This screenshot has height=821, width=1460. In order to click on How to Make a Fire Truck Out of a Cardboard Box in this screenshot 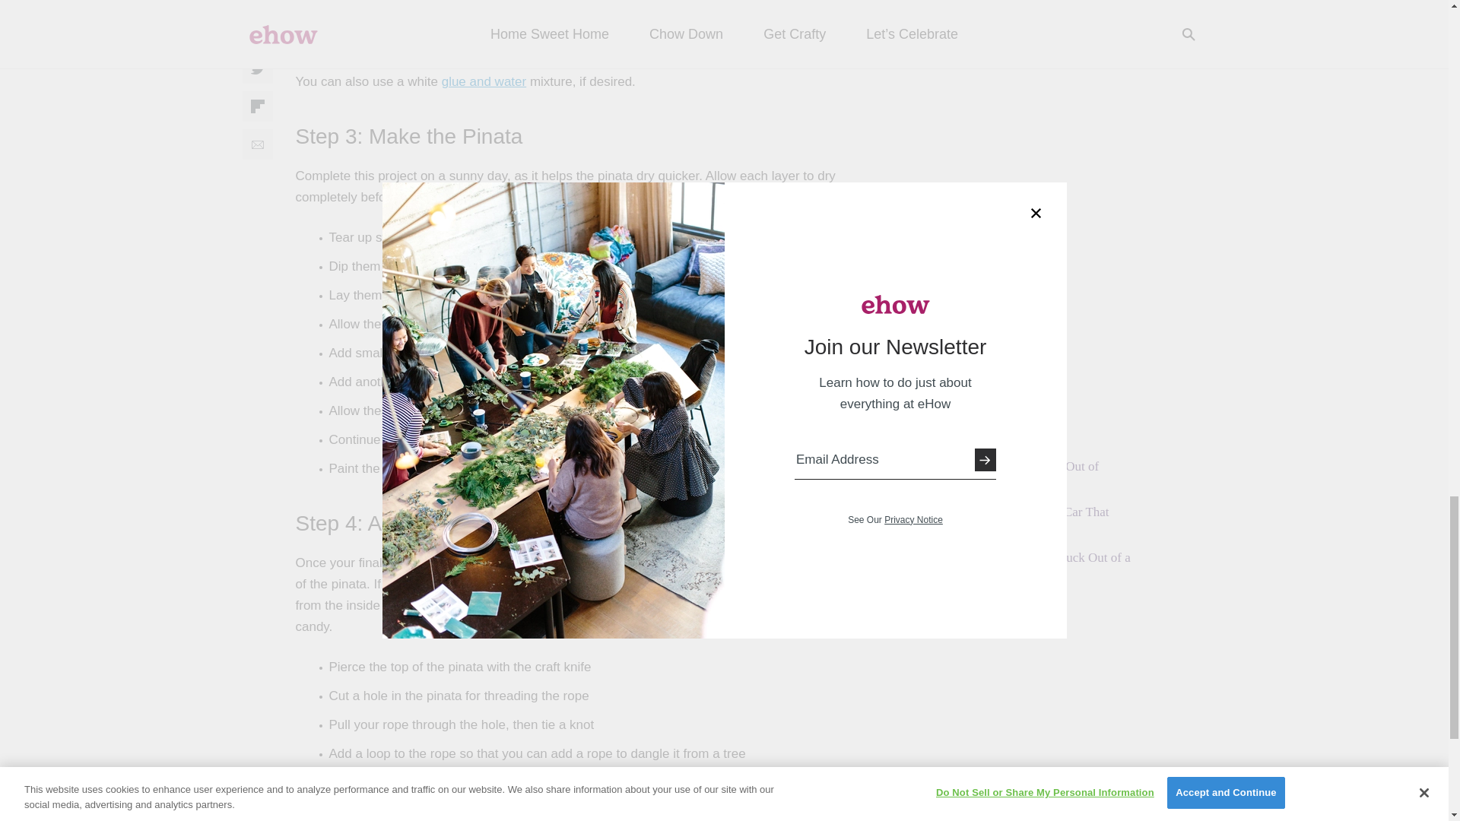, I will do `click(1039, 566)`.